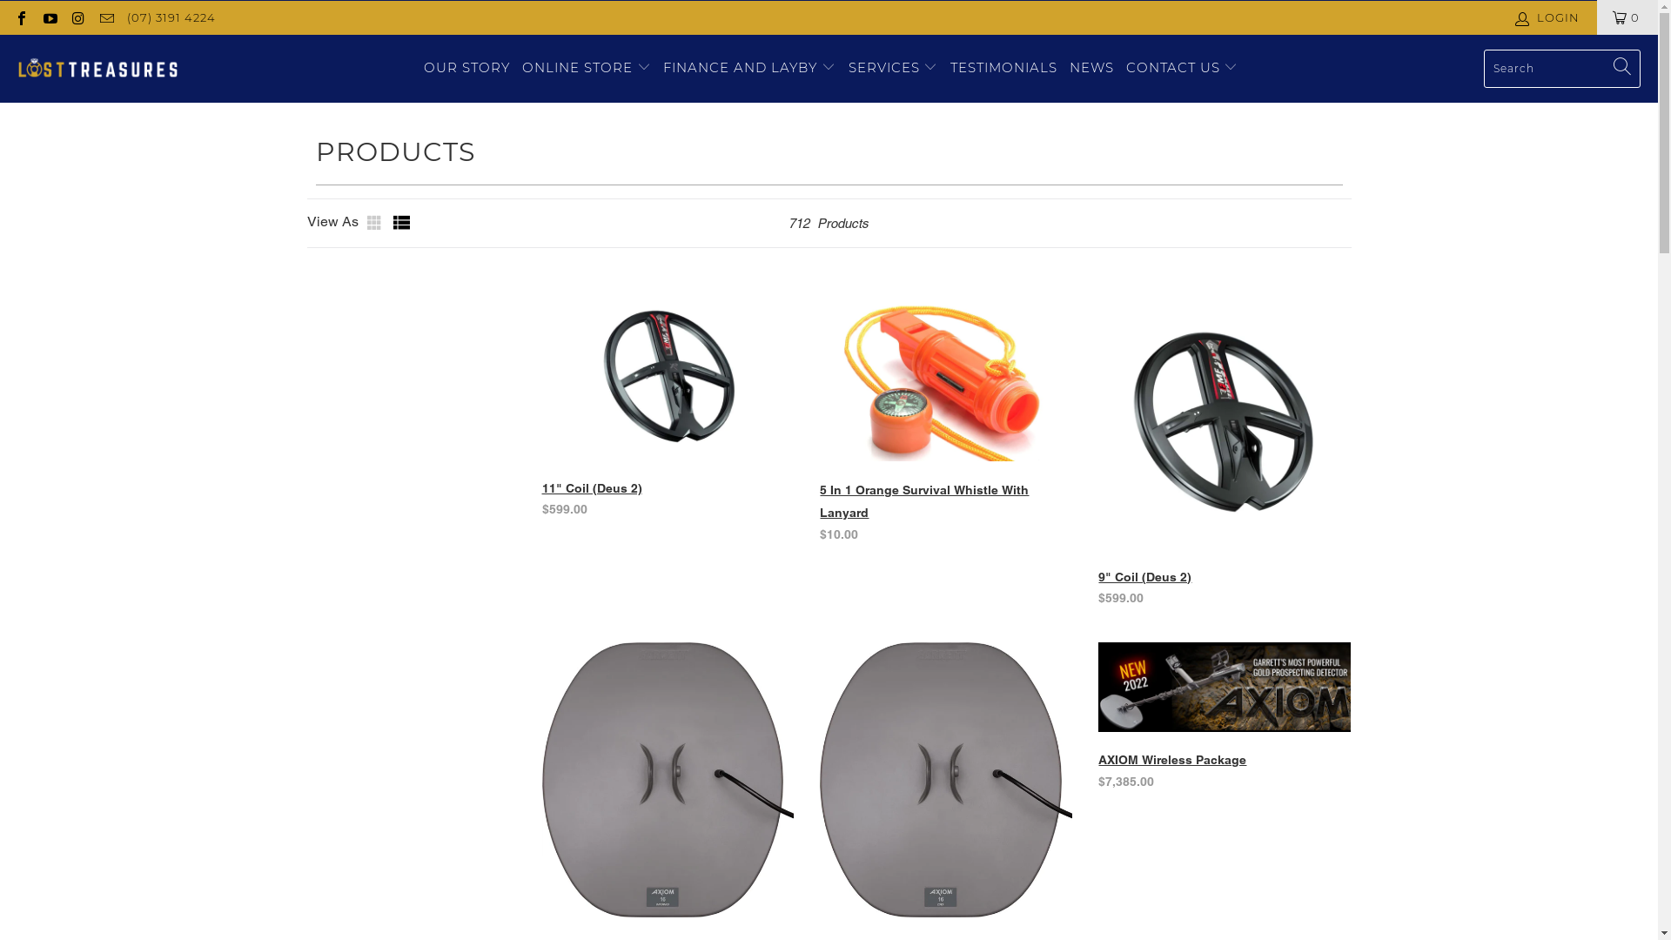 The height and width of the screenshot is (940, 1671). What do you see at coordinates (587, 68) in the screenshot?
I see `ONLINE STORE` at bounding box center [587, 68].